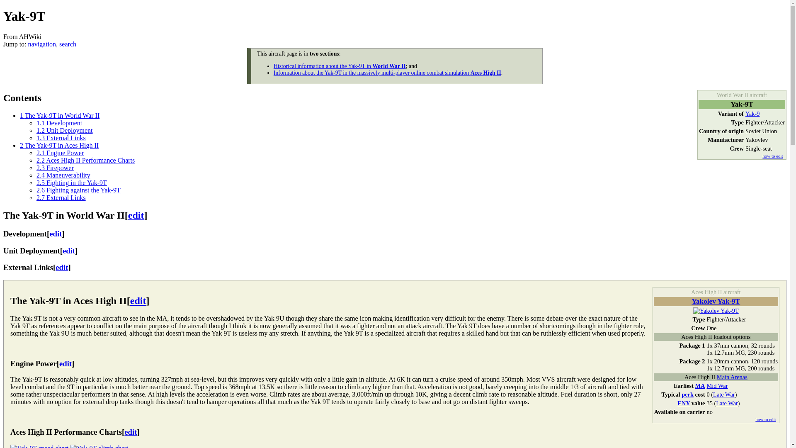 This screenshot has width=796, height=448. Describe the element at coordinates (772, 156) in the screenshot. I see `how to edit` at that location.